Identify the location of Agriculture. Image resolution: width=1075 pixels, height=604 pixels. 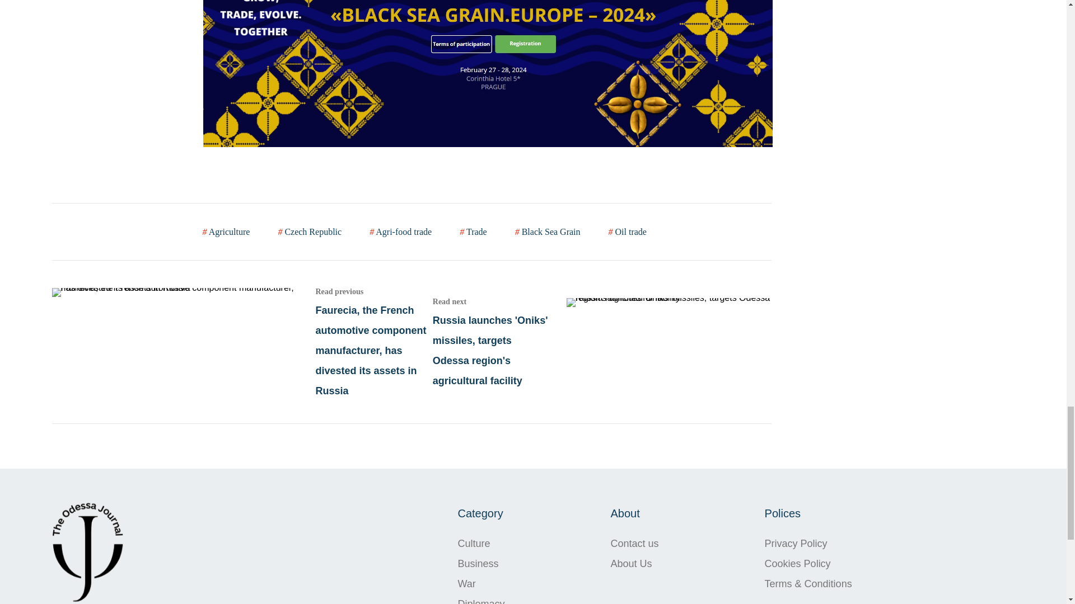
(226, 232).